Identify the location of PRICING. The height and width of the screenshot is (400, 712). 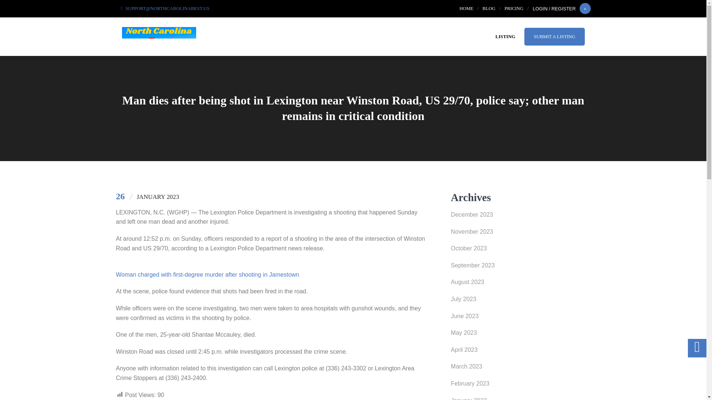
(514, 9).